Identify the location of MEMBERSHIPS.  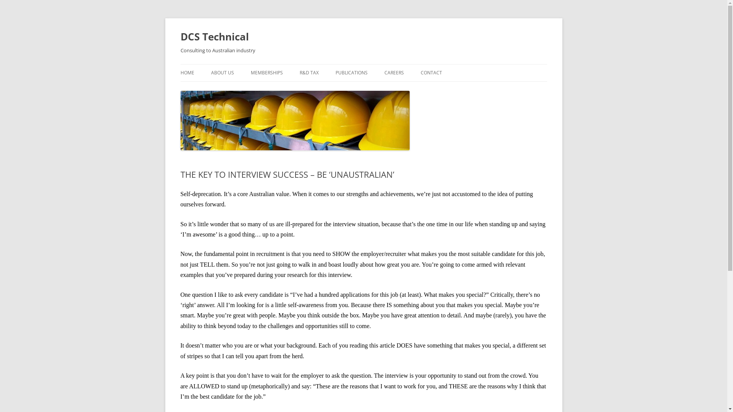
(266, 73).